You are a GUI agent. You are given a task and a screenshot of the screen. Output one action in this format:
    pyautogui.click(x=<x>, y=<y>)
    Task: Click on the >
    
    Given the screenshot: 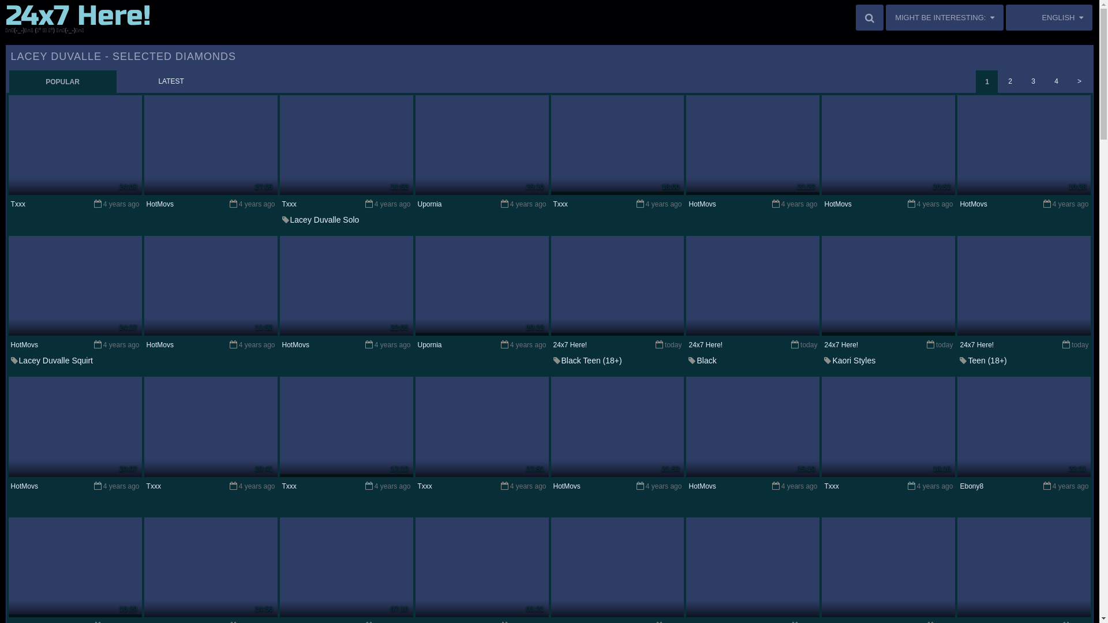 What is the action you would take?
    pyautogui.click(x=1079, y=81)
    